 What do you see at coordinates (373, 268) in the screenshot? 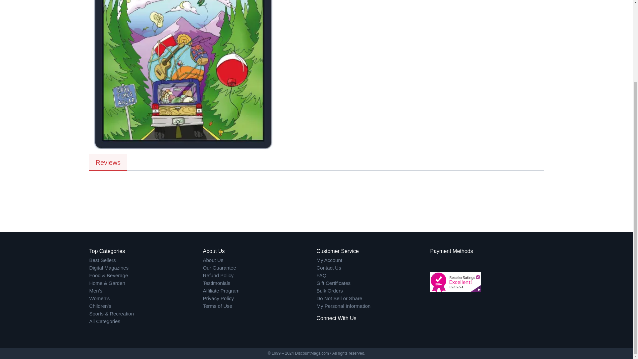
I see `Contact Us` at bounding box center [373, 268].